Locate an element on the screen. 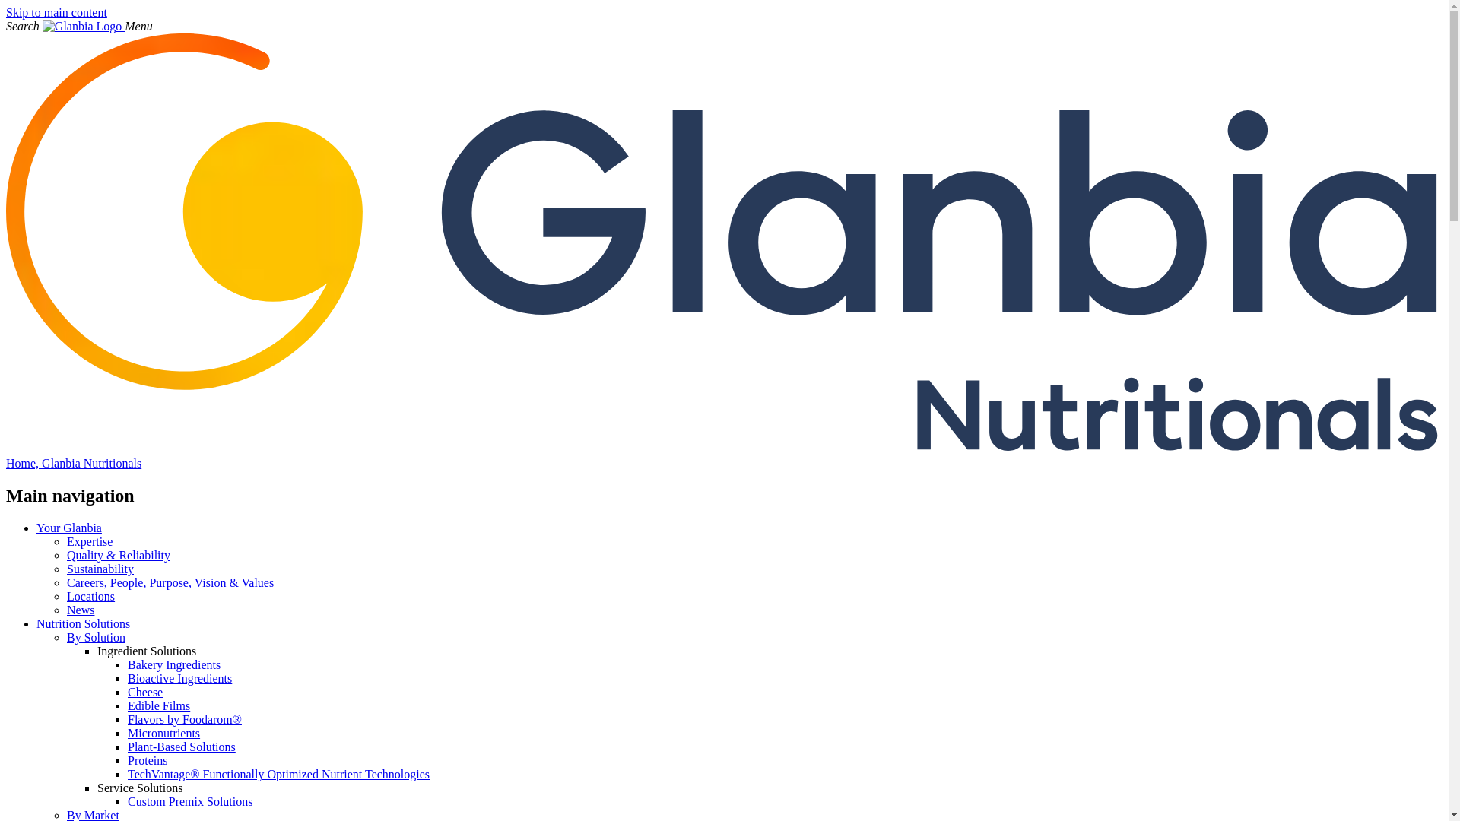 Image resolution: width=1460 pixels, height=821 pixels. By Market is located at coordinates (93, 815).